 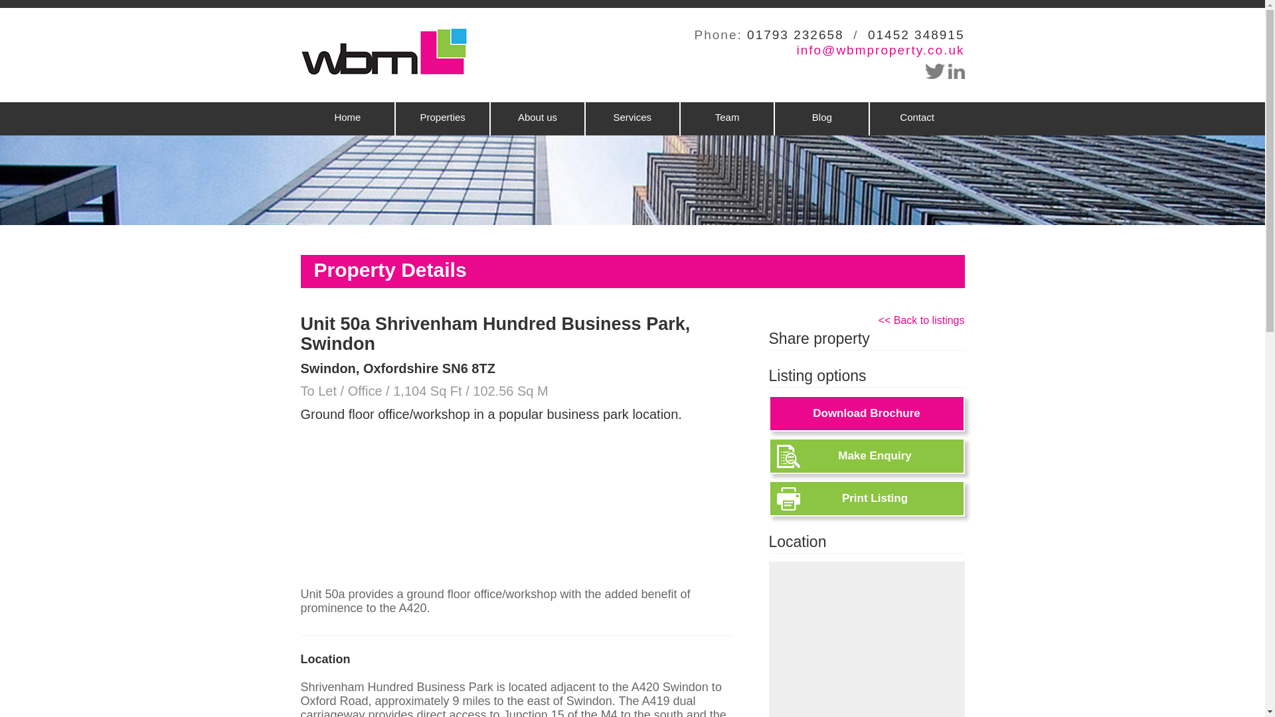 What do you see at coordinates (916, 119) in the screenshot?
I see `Contact` at bounding box center [916, 119].